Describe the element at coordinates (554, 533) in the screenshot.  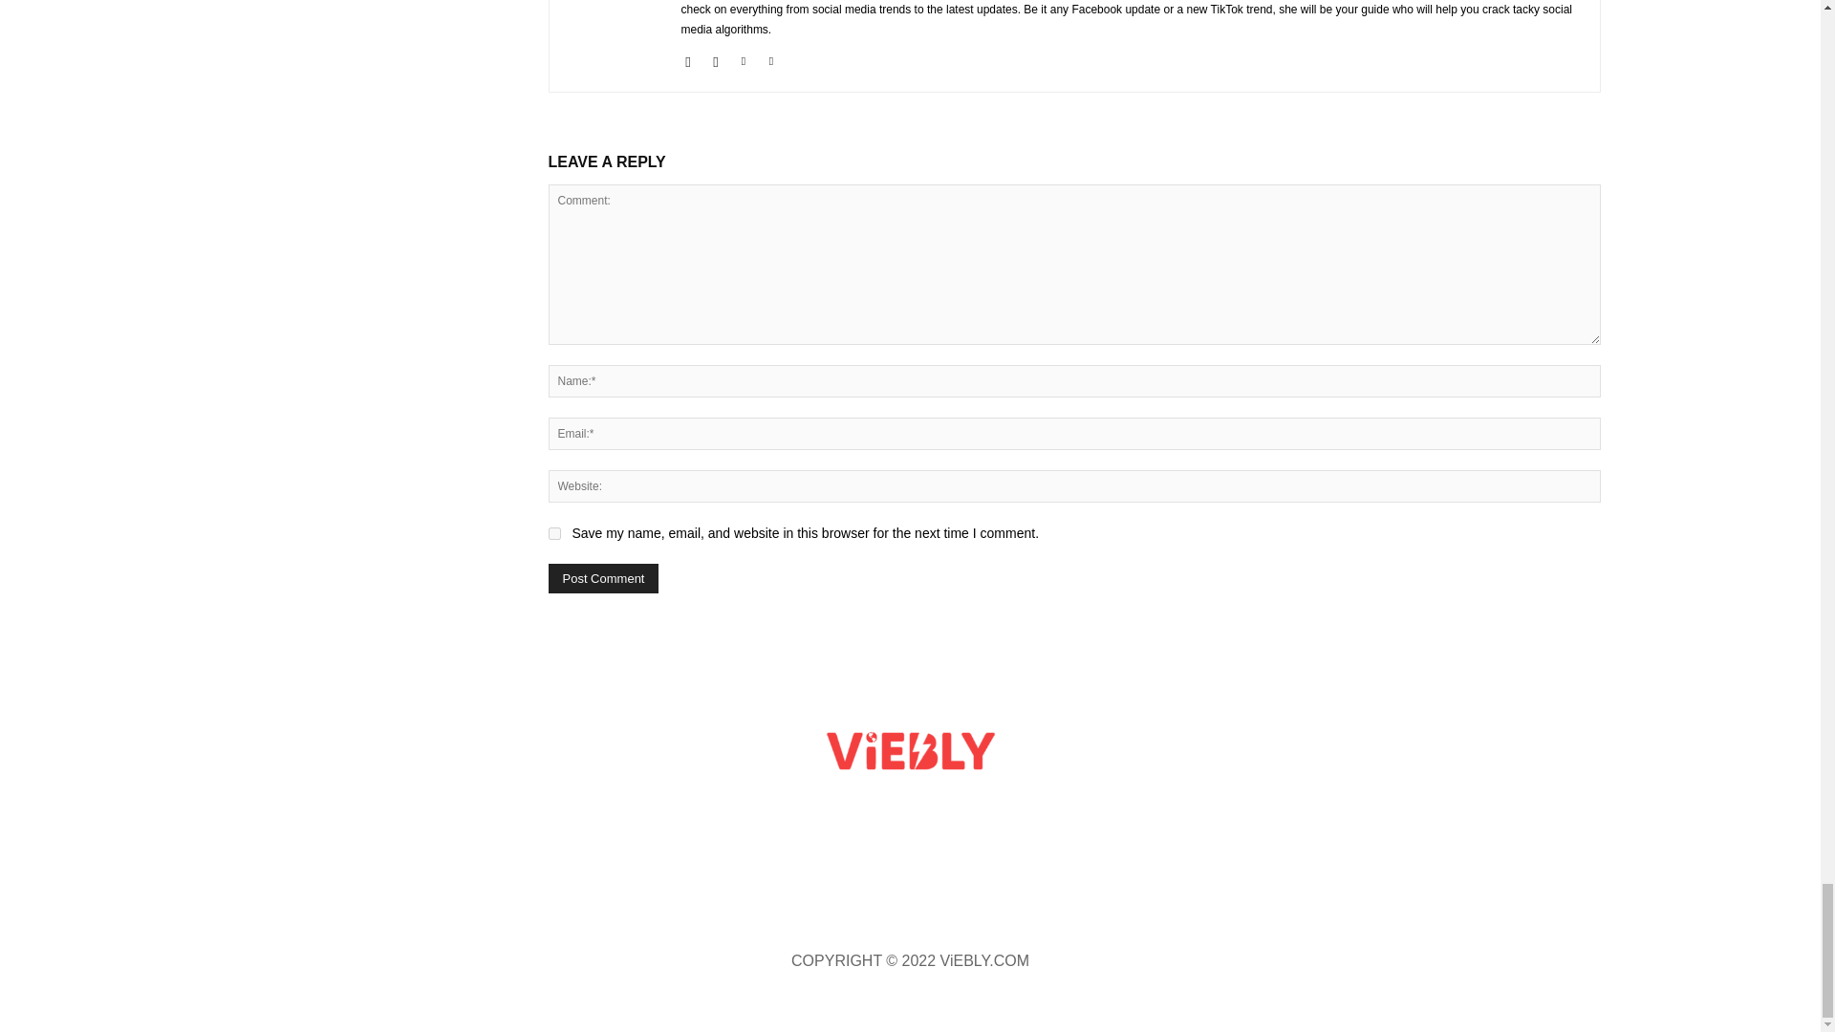
I see `yes` at that location.